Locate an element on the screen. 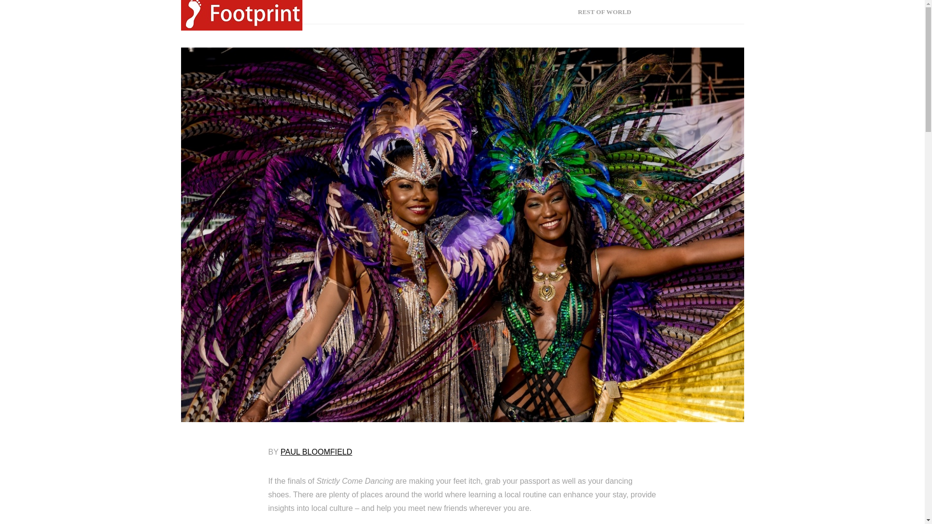 This screenshot has height=524, width=932. PAUL BLOOMFIELD is located at coordinates (316, 452).